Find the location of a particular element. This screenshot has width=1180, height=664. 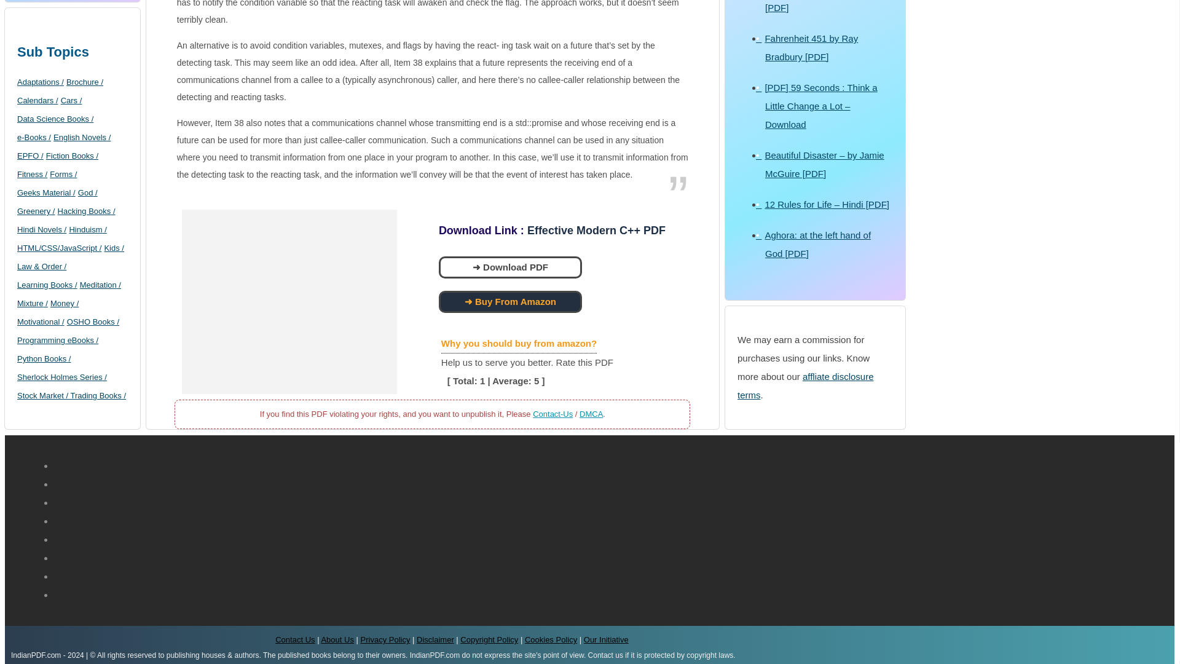

Buy From Amazon is located at coordinates (510, 301).